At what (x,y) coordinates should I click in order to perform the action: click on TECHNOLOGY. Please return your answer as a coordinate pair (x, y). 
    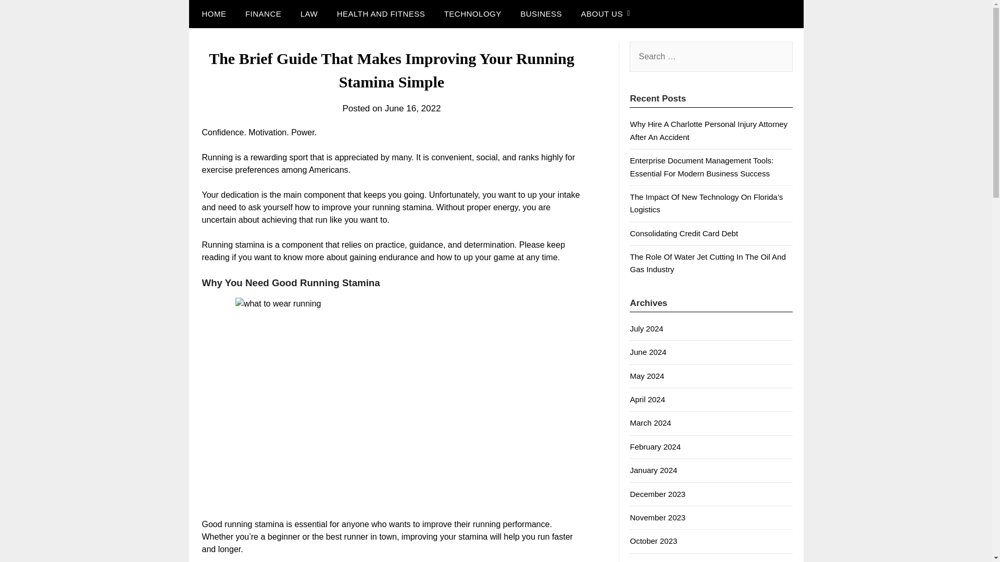
    Looking at the image, I should click on (473, 14).